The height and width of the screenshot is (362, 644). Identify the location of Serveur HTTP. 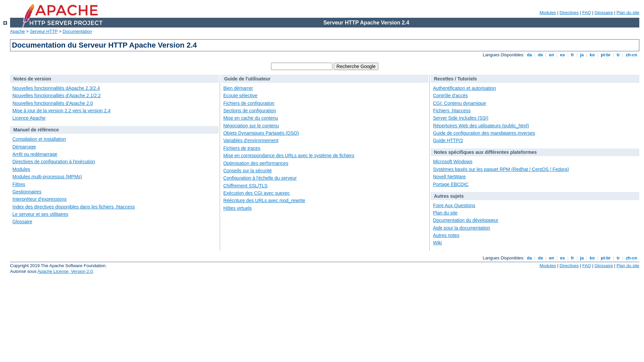
(44, 32).